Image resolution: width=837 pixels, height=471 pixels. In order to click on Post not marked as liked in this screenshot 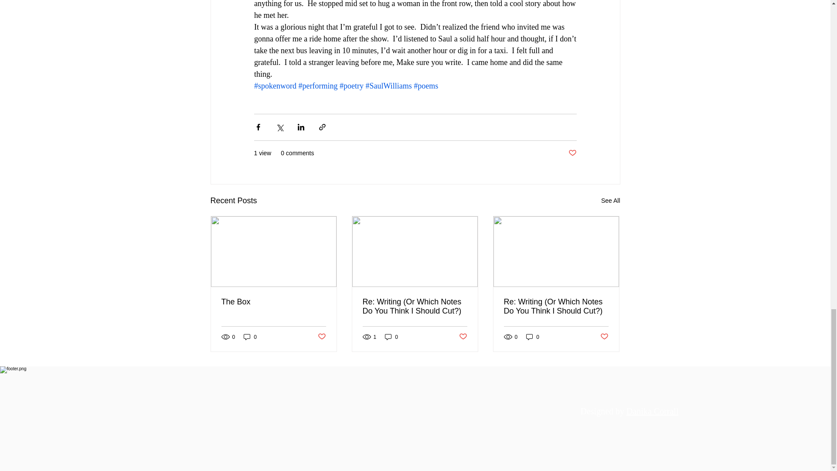, I will do `click(321, 337)`.